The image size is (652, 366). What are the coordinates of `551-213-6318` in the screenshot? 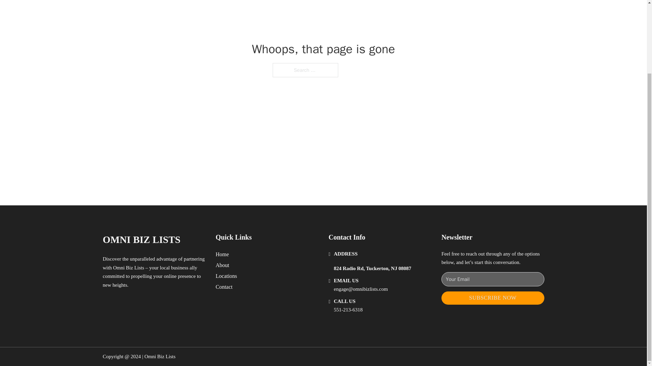 It's located at (348, 310).